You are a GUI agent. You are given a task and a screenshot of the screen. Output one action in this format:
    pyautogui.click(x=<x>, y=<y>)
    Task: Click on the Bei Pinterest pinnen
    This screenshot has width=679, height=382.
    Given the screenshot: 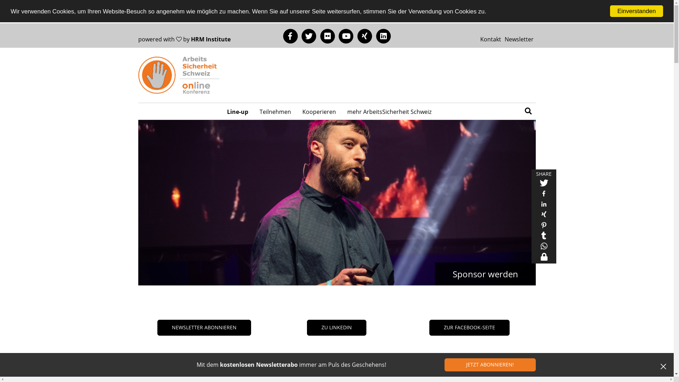 What is the action you would take?
    pyautogui.click(x=544, y=226)
    